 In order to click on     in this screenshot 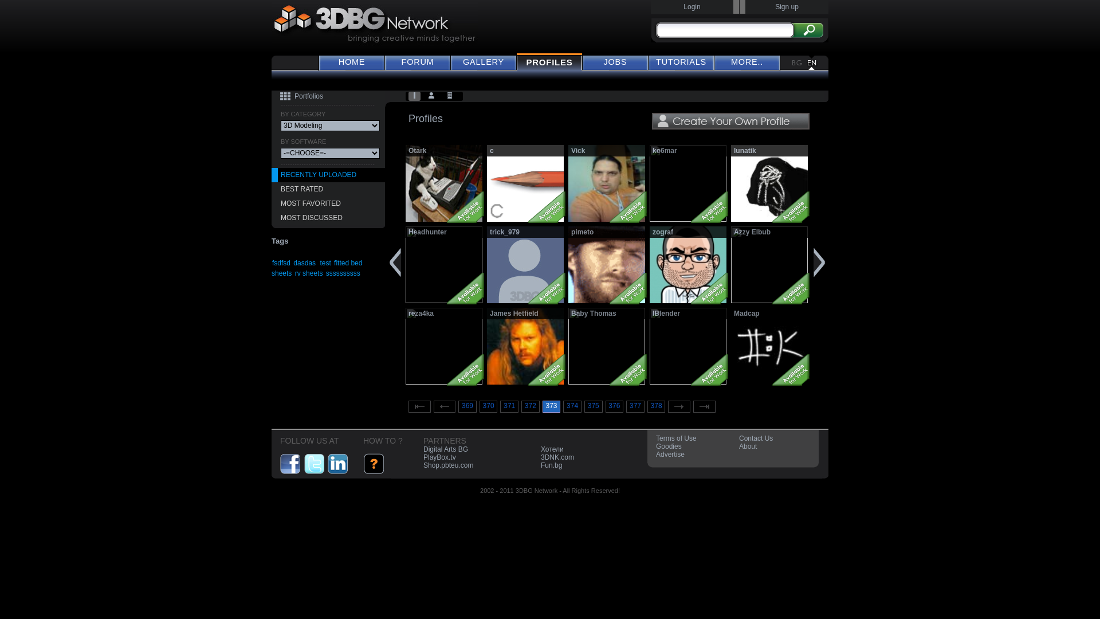, I will do `click(433, 96)`.